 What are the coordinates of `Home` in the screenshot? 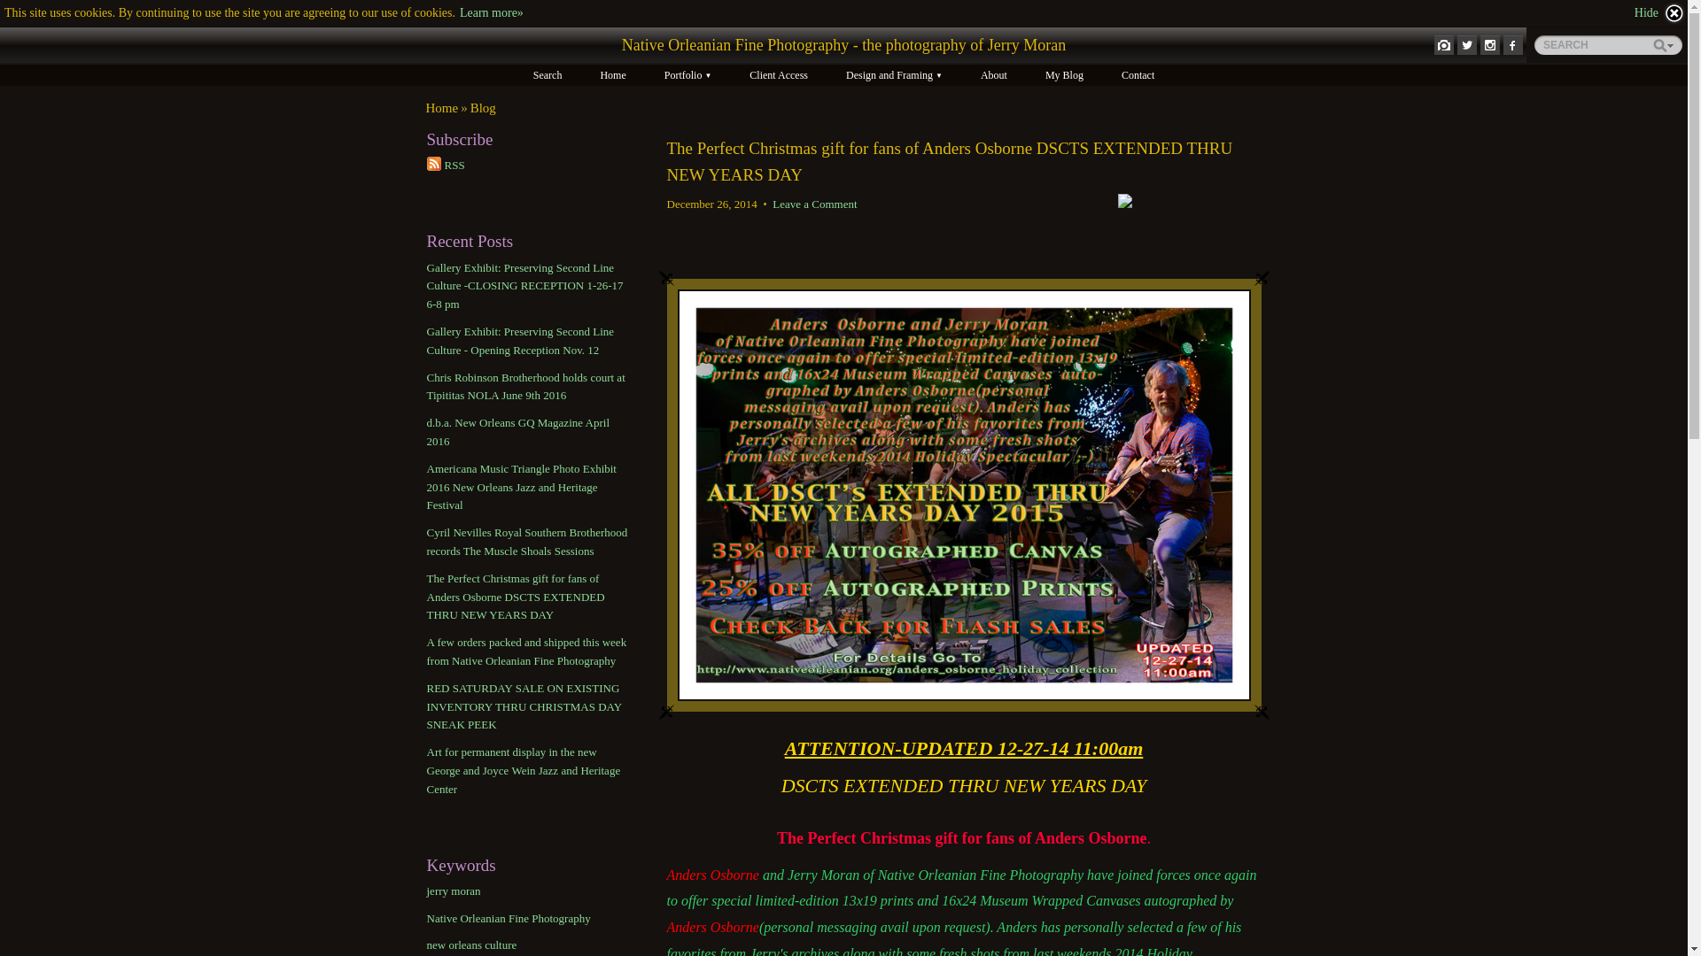 It's located at (611, 75).